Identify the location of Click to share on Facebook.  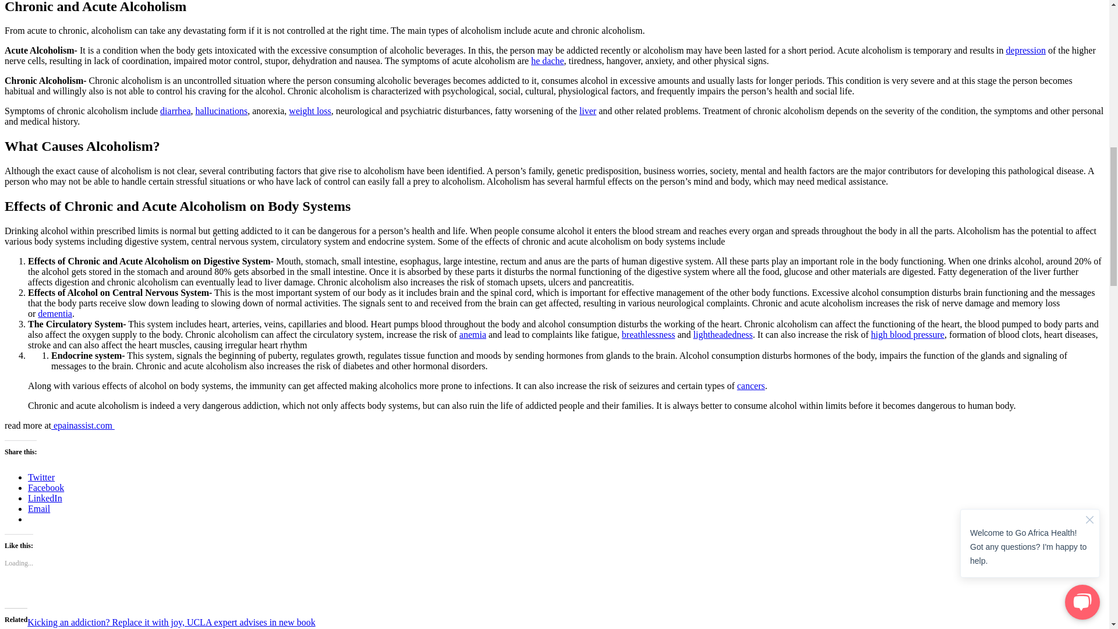
(45, 487).